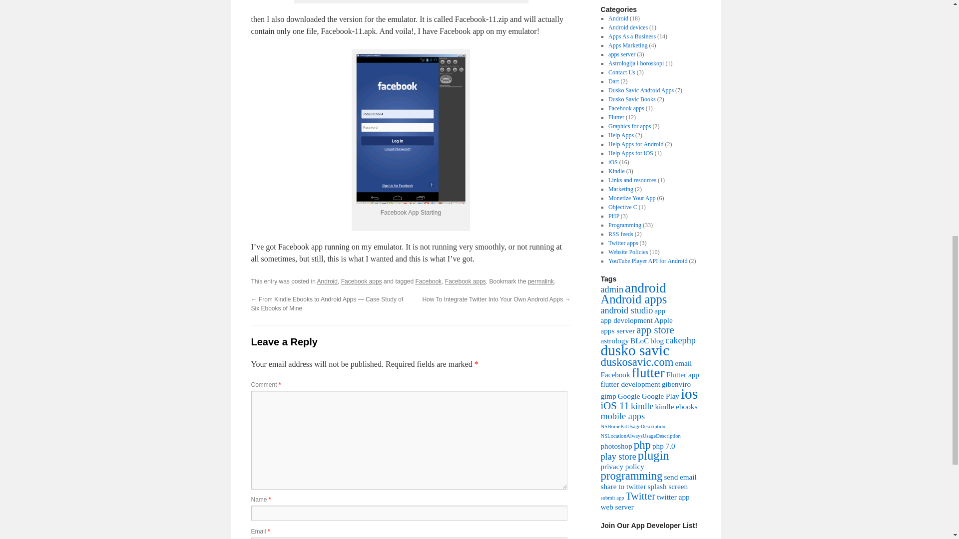 This screenshot has height=539, width=959. Describe the element at coordinates (362, 281) in the screenshot. I see `Facebook apps` at that location.